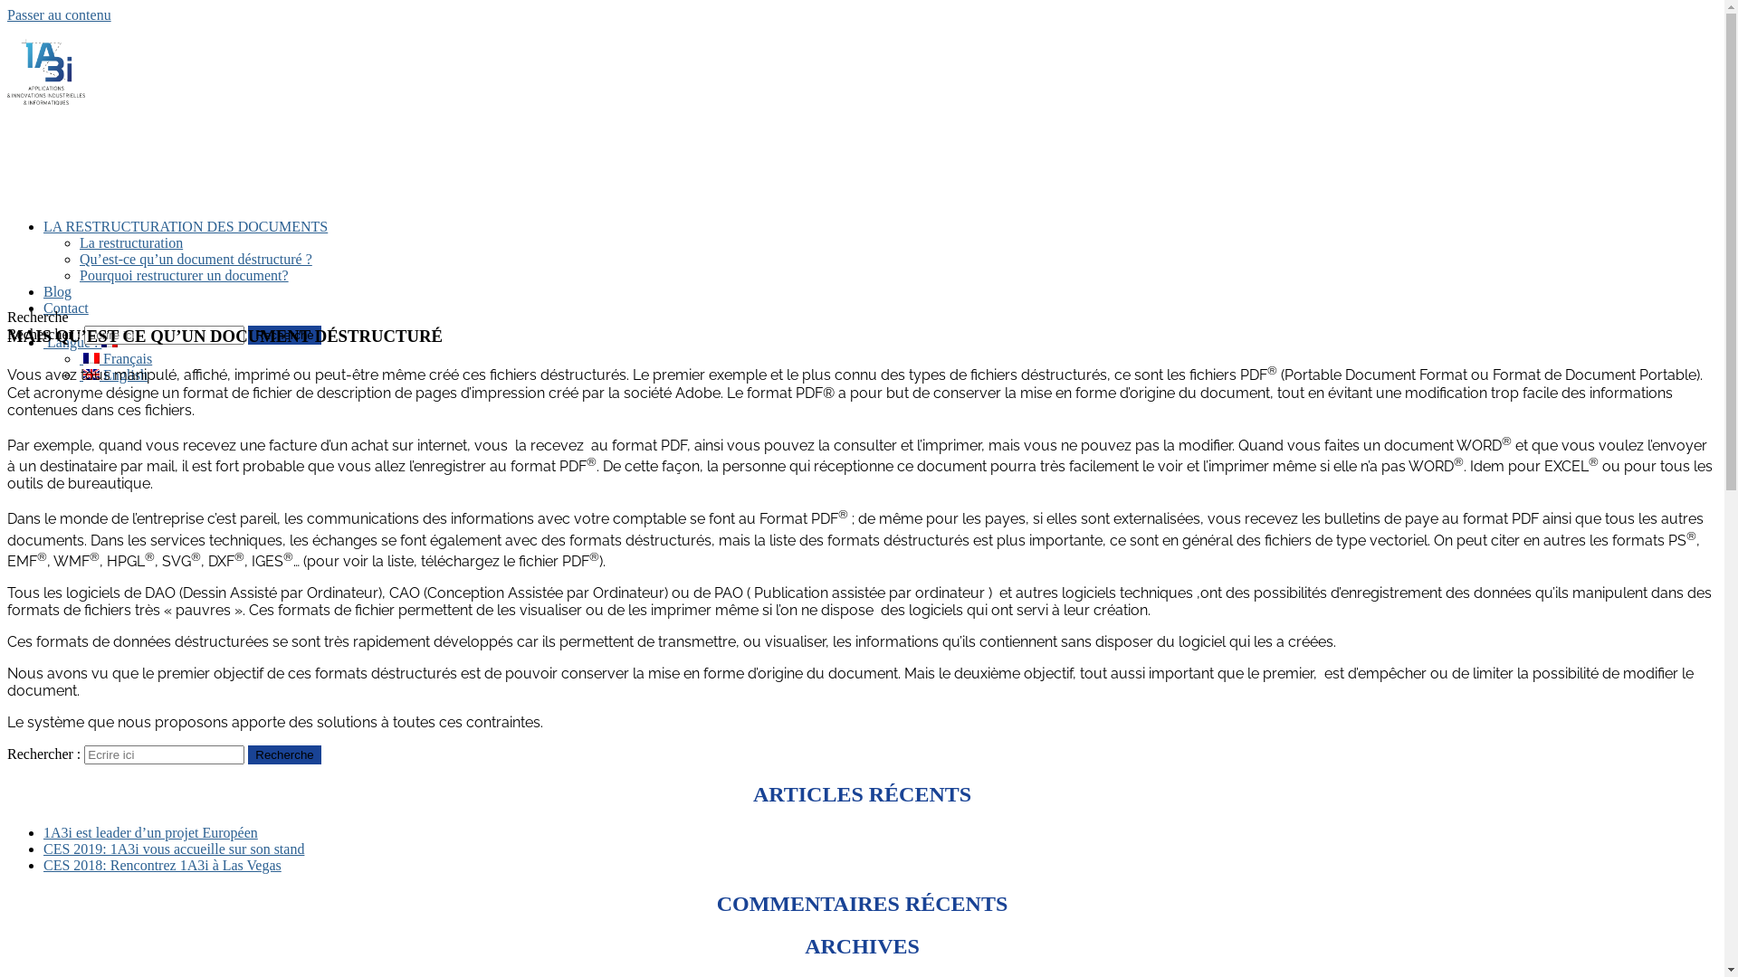  I want to click on  Langue : , so click(81, 342).